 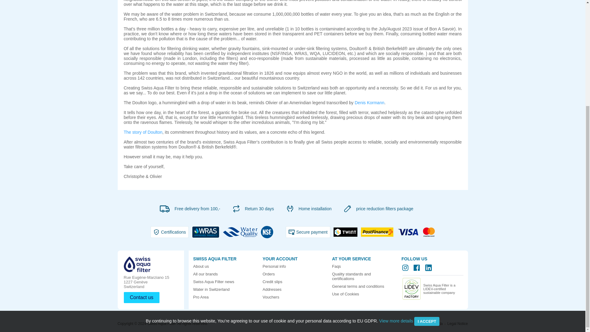 What do you see at coordinates (141, 298) in the screenshot?
I see `Contact us` at bounding box center [141, 298].